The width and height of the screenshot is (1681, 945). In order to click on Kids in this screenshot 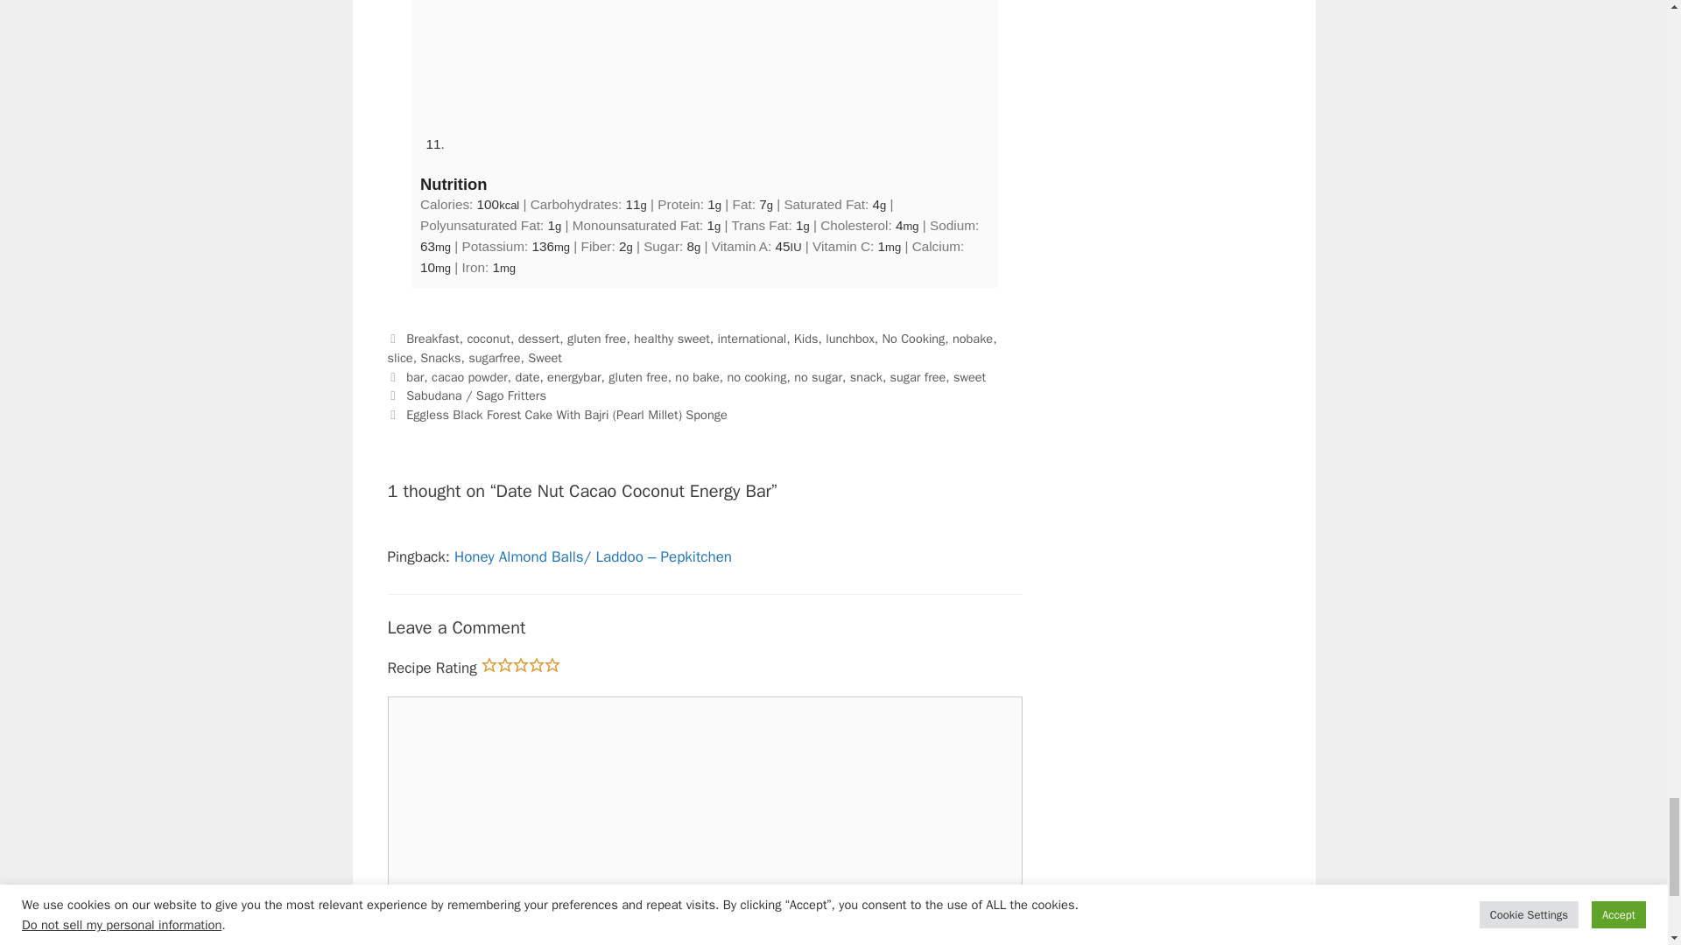, I will do `click(805, 339)`.